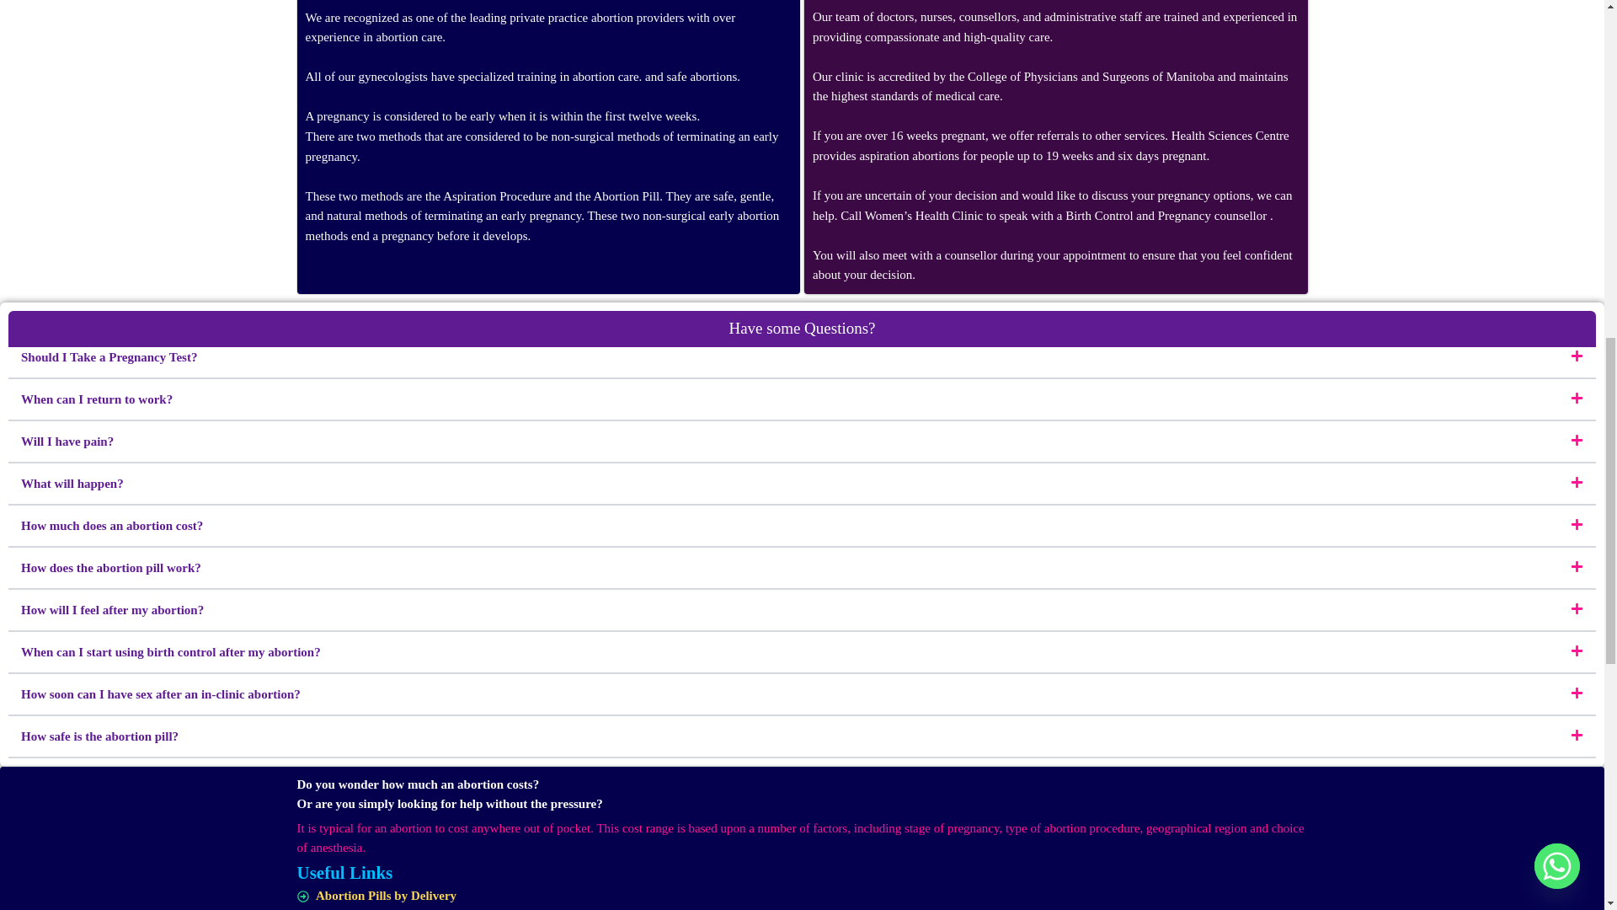  What do you see at coordinates (111, 525) in the screenshot?
I see `How much does an abortion cost?` at bounding box center [111, 525].